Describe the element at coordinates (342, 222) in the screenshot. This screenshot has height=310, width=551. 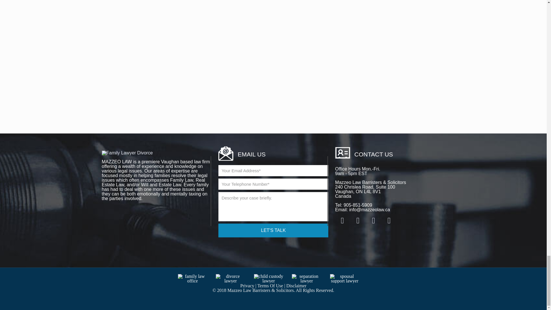
I see `Facebook` at that location.